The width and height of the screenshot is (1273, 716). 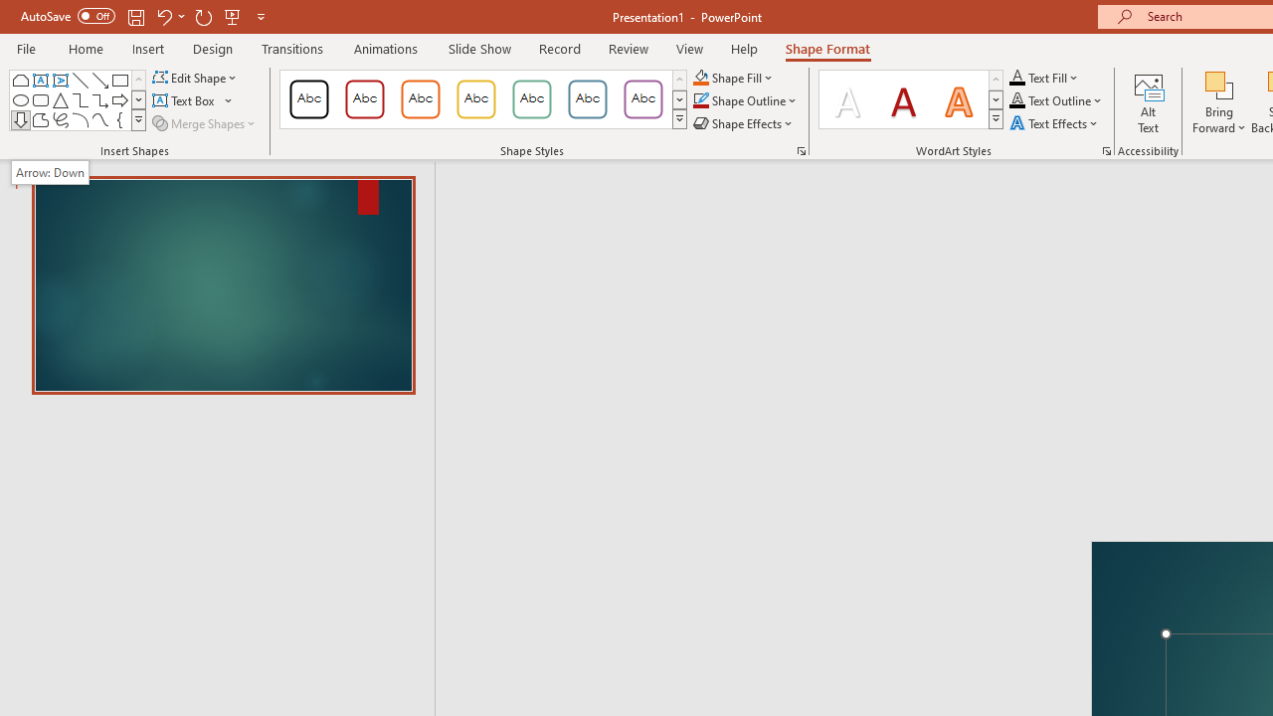 I want to click on Fill: Dark Red, Accent color 1; Shadow, so click(x=903, y=99).